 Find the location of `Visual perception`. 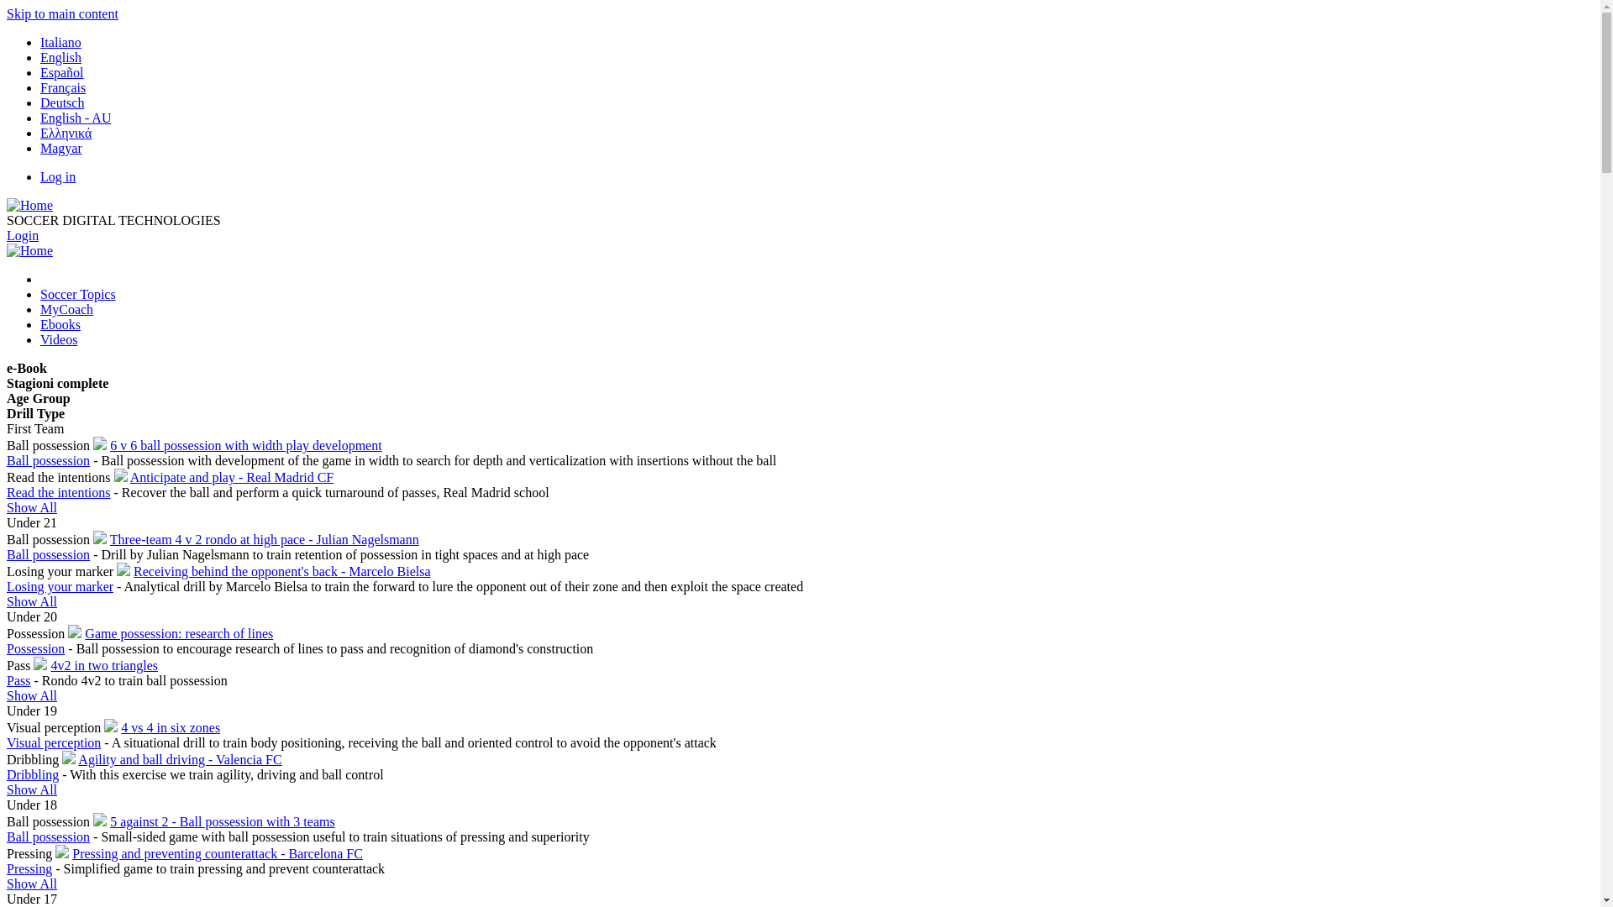

Visual perception is located at coordinates (54, 742).